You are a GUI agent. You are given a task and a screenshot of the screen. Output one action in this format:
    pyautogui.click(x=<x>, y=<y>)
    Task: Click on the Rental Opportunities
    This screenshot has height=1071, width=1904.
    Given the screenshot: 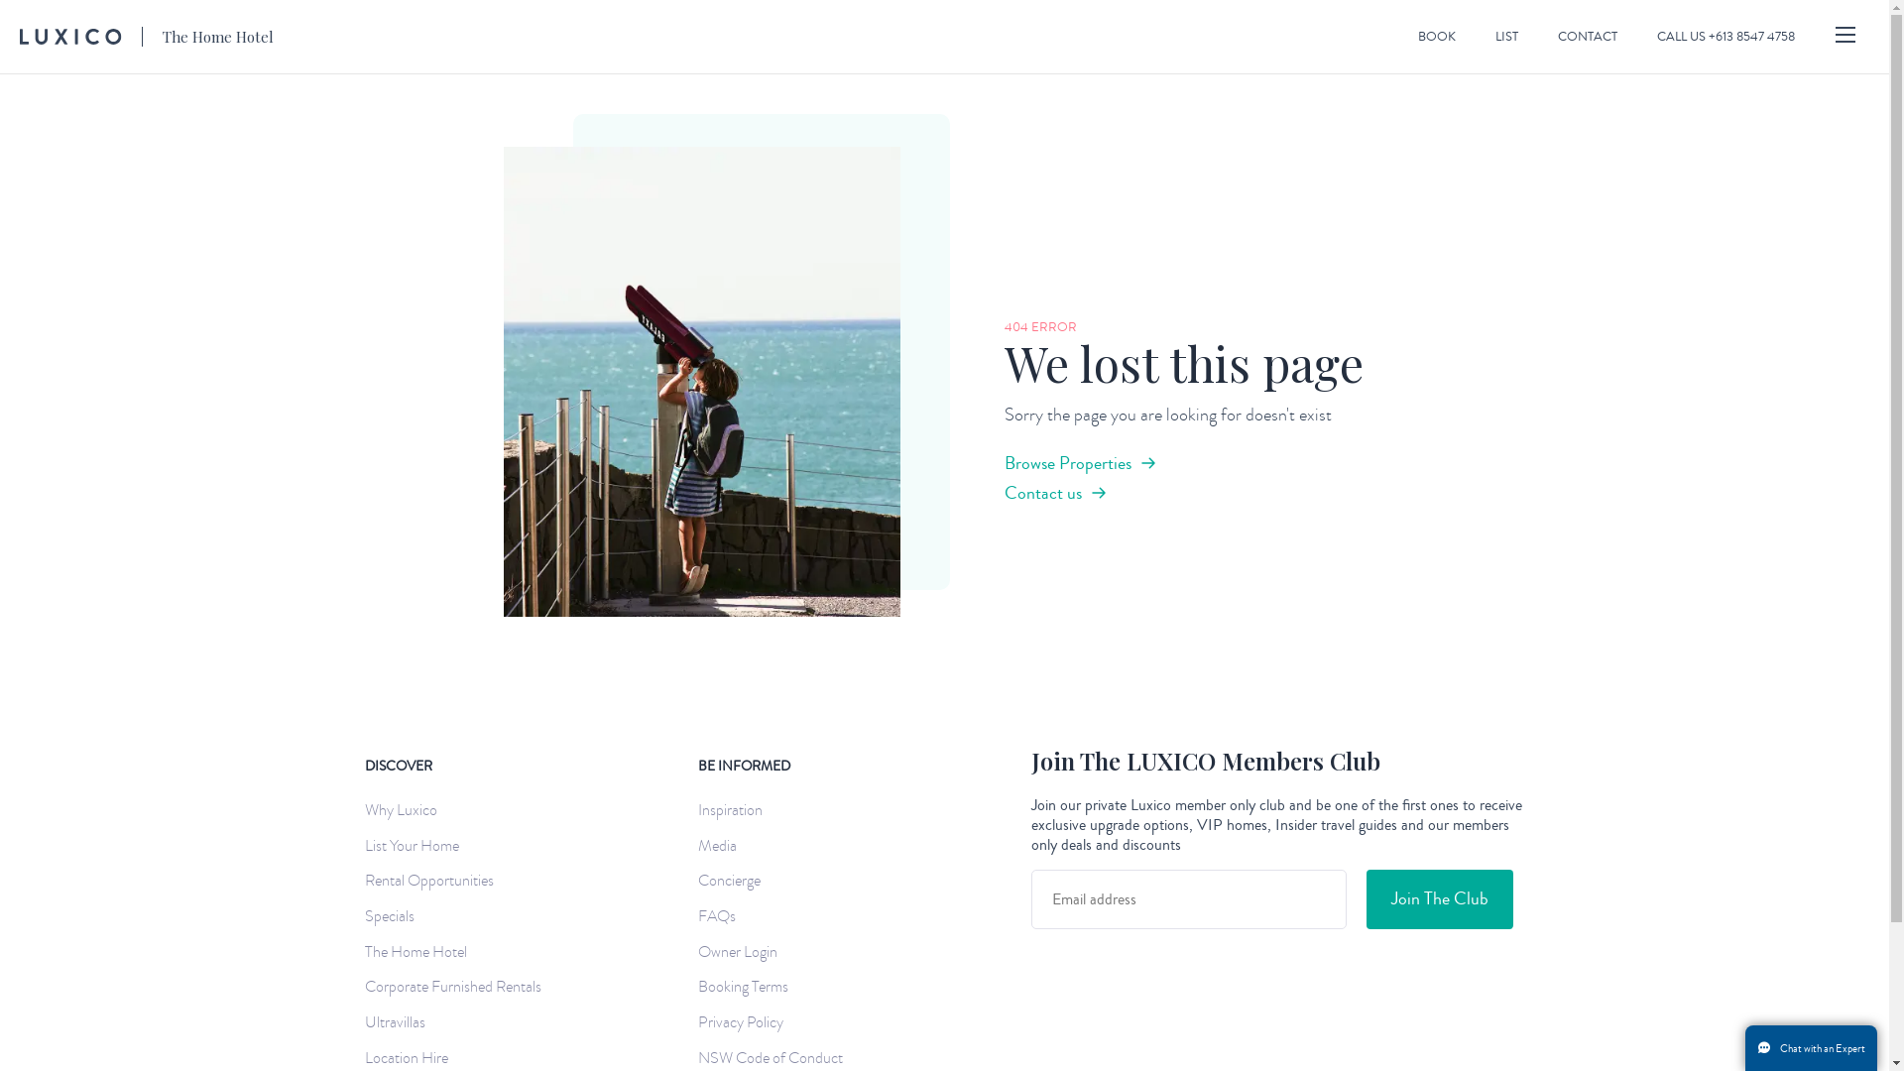 What is the action you would take?
    pyautogui.click(x=434, y=881)
    